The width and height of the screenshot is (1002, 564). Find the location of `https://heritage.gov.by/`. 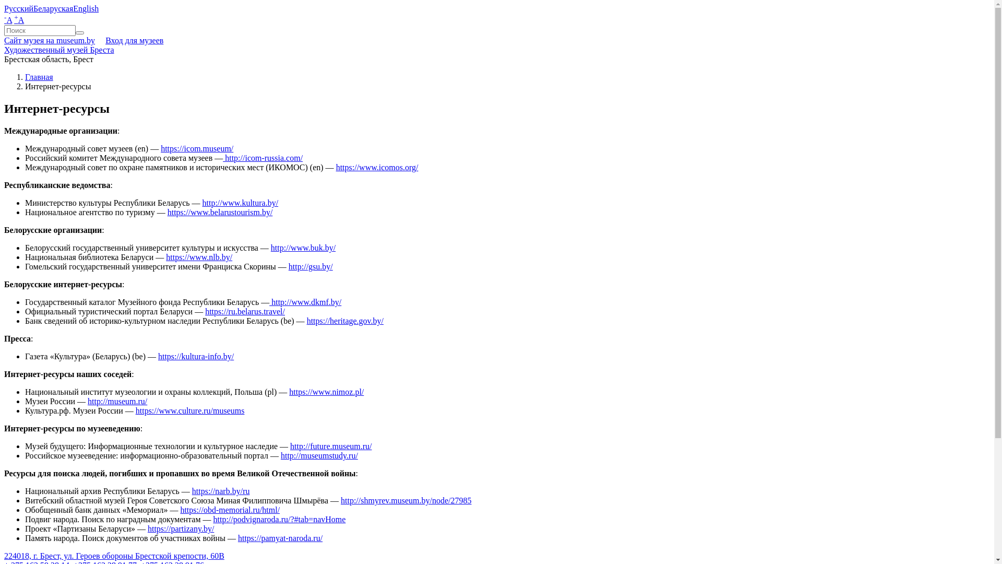

https://heritage.gov.by/ is located at coordinates (345, 321).